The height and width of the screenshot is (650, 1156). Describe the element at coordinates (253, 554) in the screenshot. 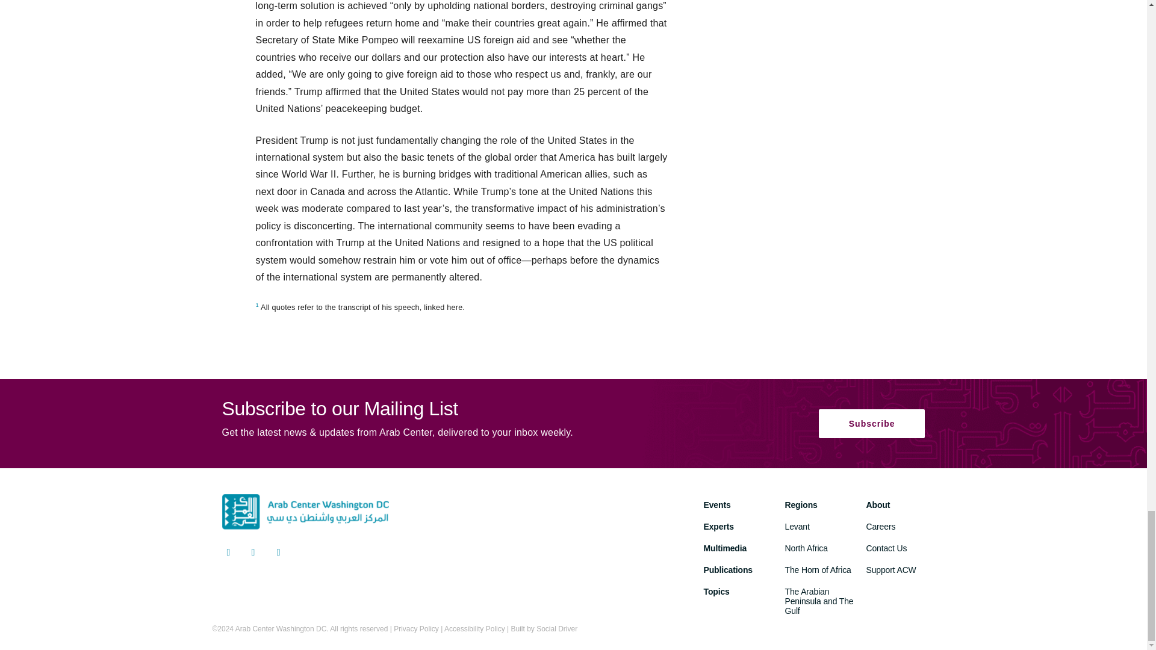

I see `Go to Arab Center Washington DC Facebook Profile.` at that location.